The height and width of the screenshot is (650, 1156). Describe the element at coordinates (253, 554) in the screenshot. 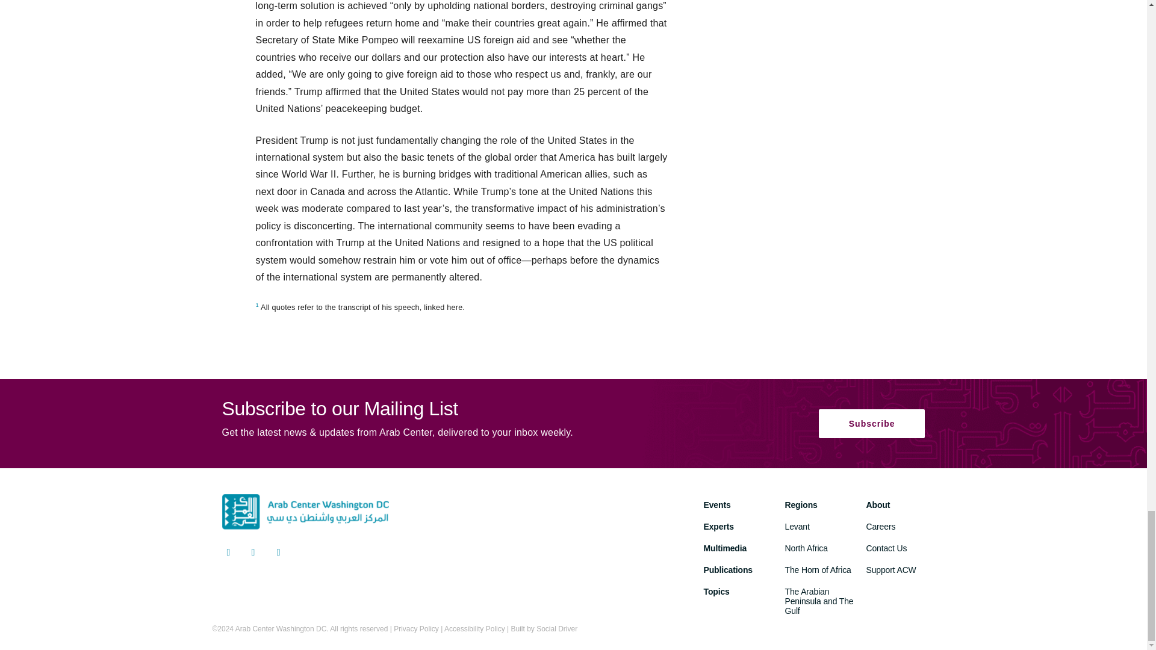

I see `Go to Arab Center Washington DC Facebook Profile.` at that location.